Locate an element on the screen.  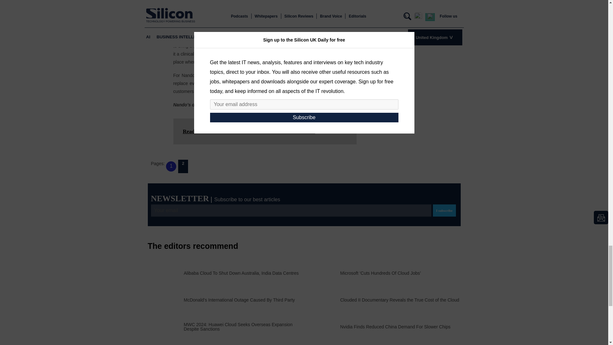
Alibaba Cloud To Shut Down Australia, India Data Centres is located at coordinates (241, 273).